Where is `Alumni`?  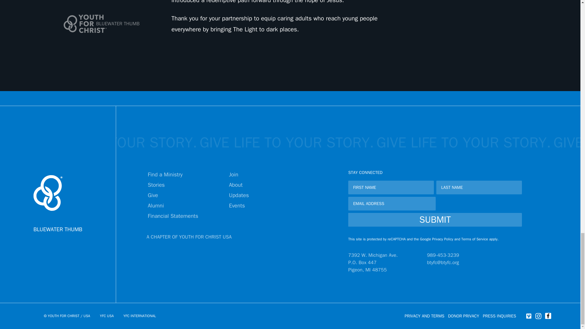
Alumni is located at coordinates (156, 205).